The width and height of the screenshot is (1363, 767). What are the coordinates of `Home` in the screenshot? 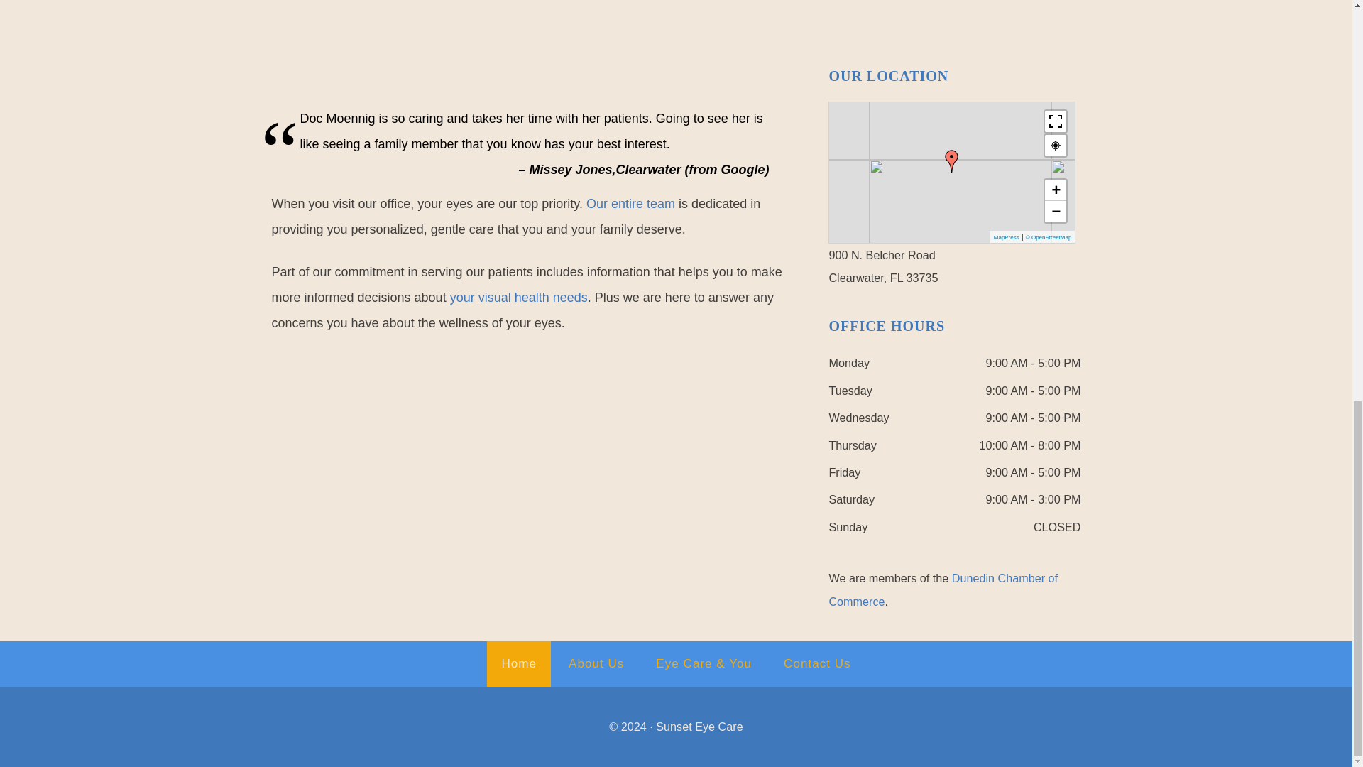 It's located at (518, 663).